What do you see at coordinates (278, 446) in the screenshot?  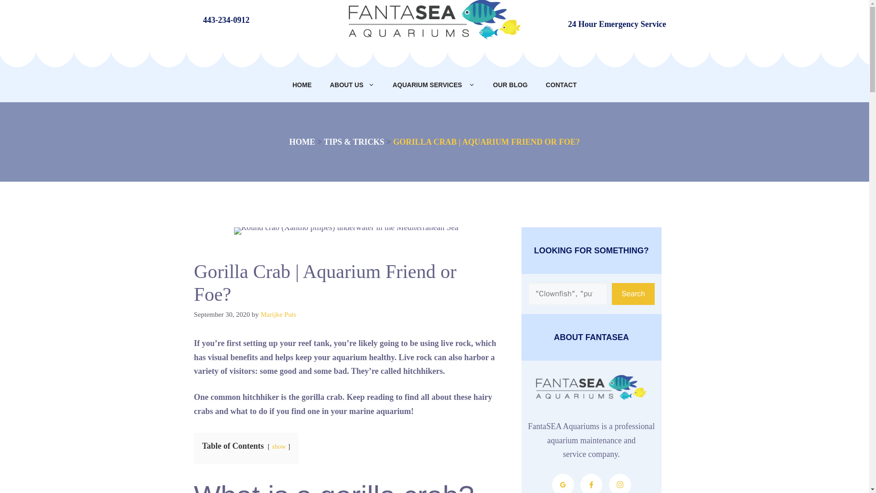 I see `show` at bounding box center [278, 446].